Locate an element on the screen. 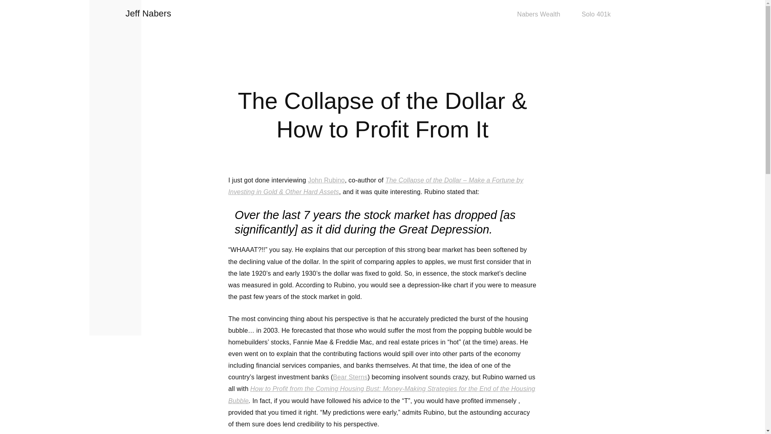 Image resolution: width=771 pixels, height=434 pixels. Solo 401k is located at coordinates (596, 14).